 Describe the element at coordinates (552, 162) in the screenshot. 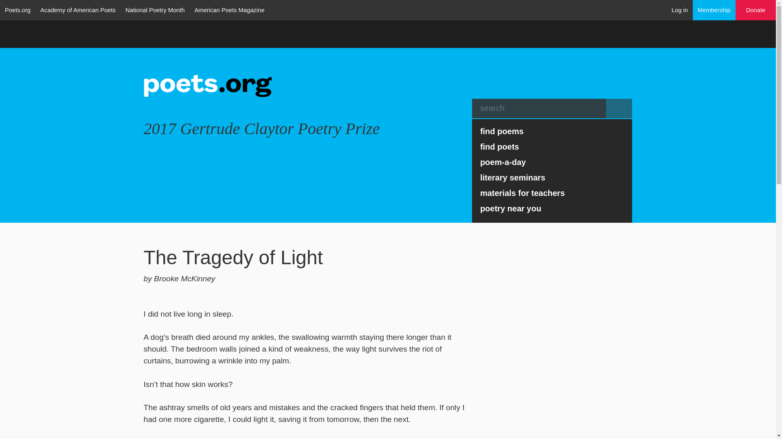

I see `poem-a-day` at that location.